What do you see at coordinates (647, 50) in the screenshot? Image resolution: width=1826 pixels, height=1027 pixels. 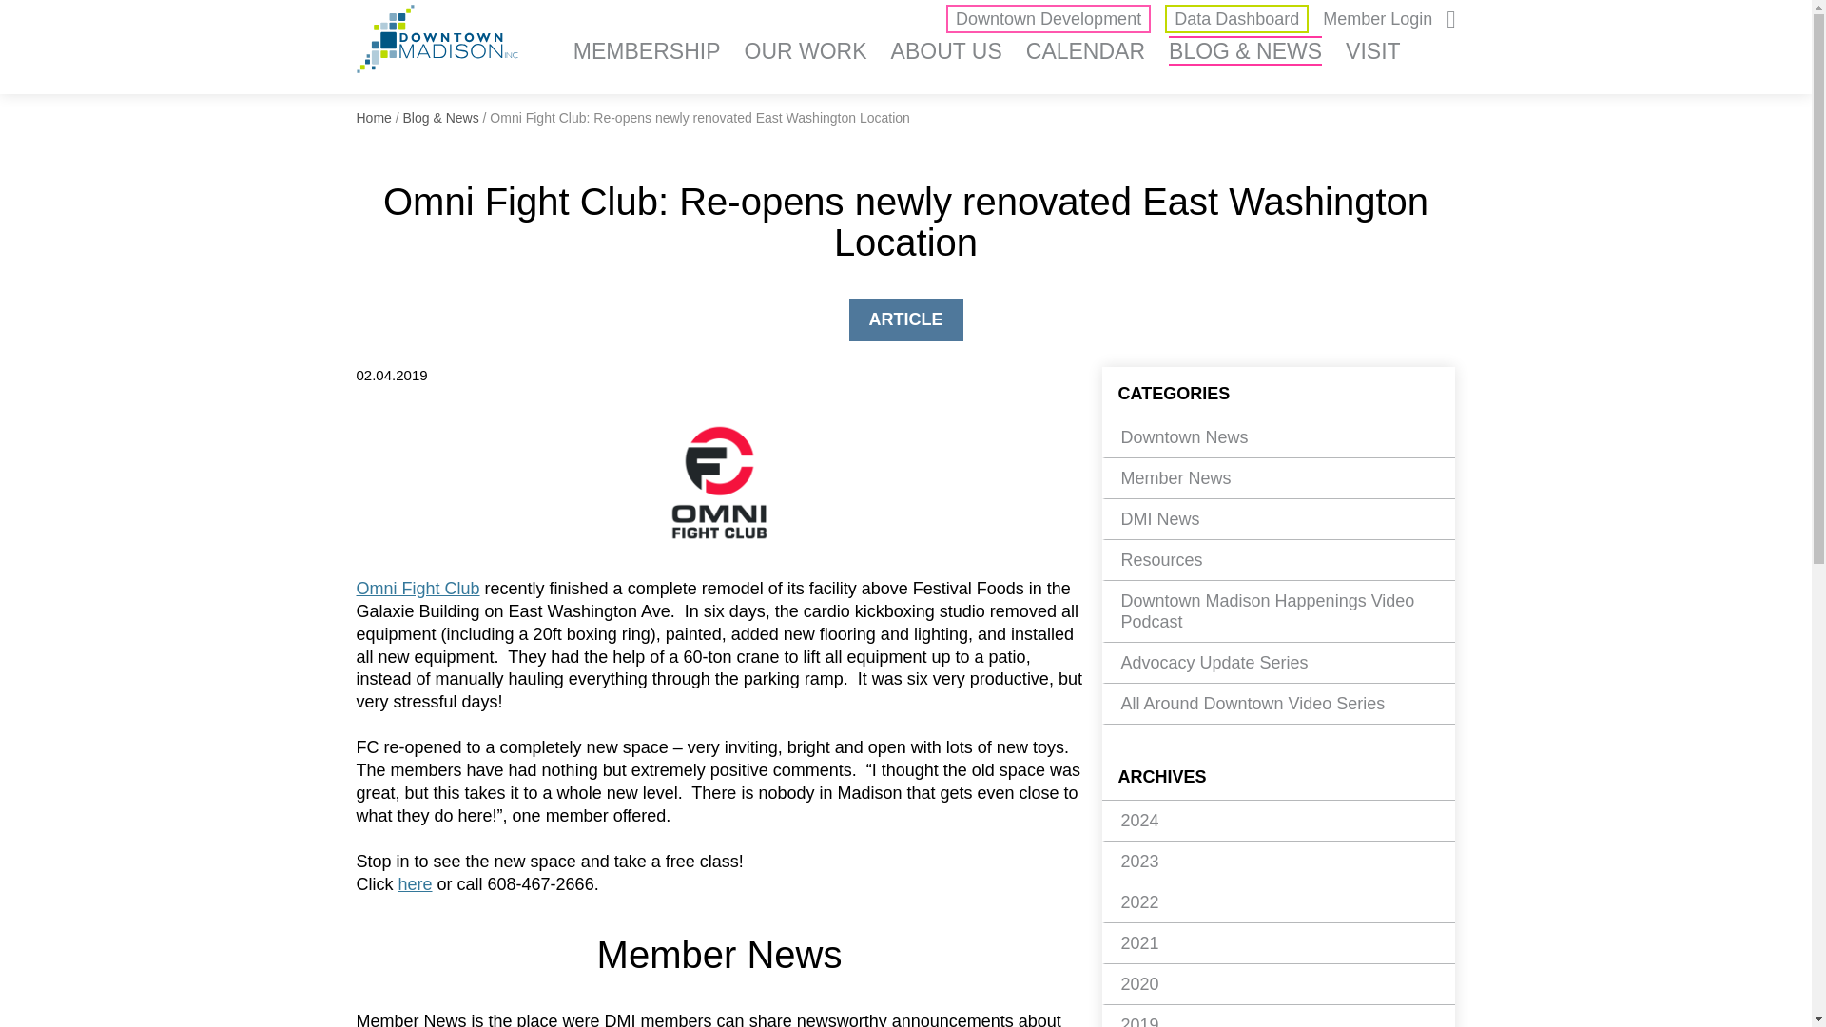 I see `MEMBERSHIP` at bounding box center [647, 50].